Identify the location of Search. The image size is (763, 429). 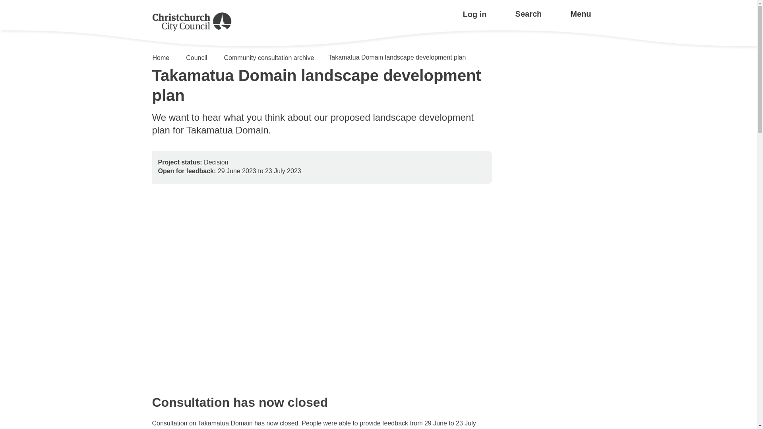
(527, 14).